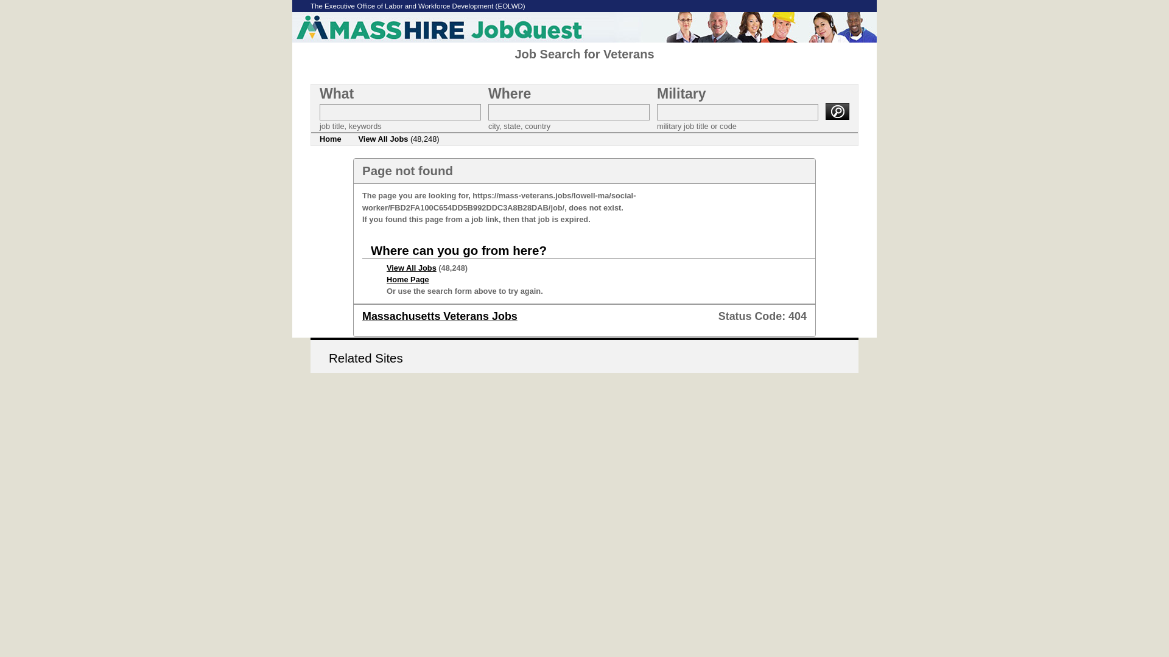  What do you see at coordinates (569, 112) in the screenshot?
I see `Search Location` at bounding box center [569, 112].